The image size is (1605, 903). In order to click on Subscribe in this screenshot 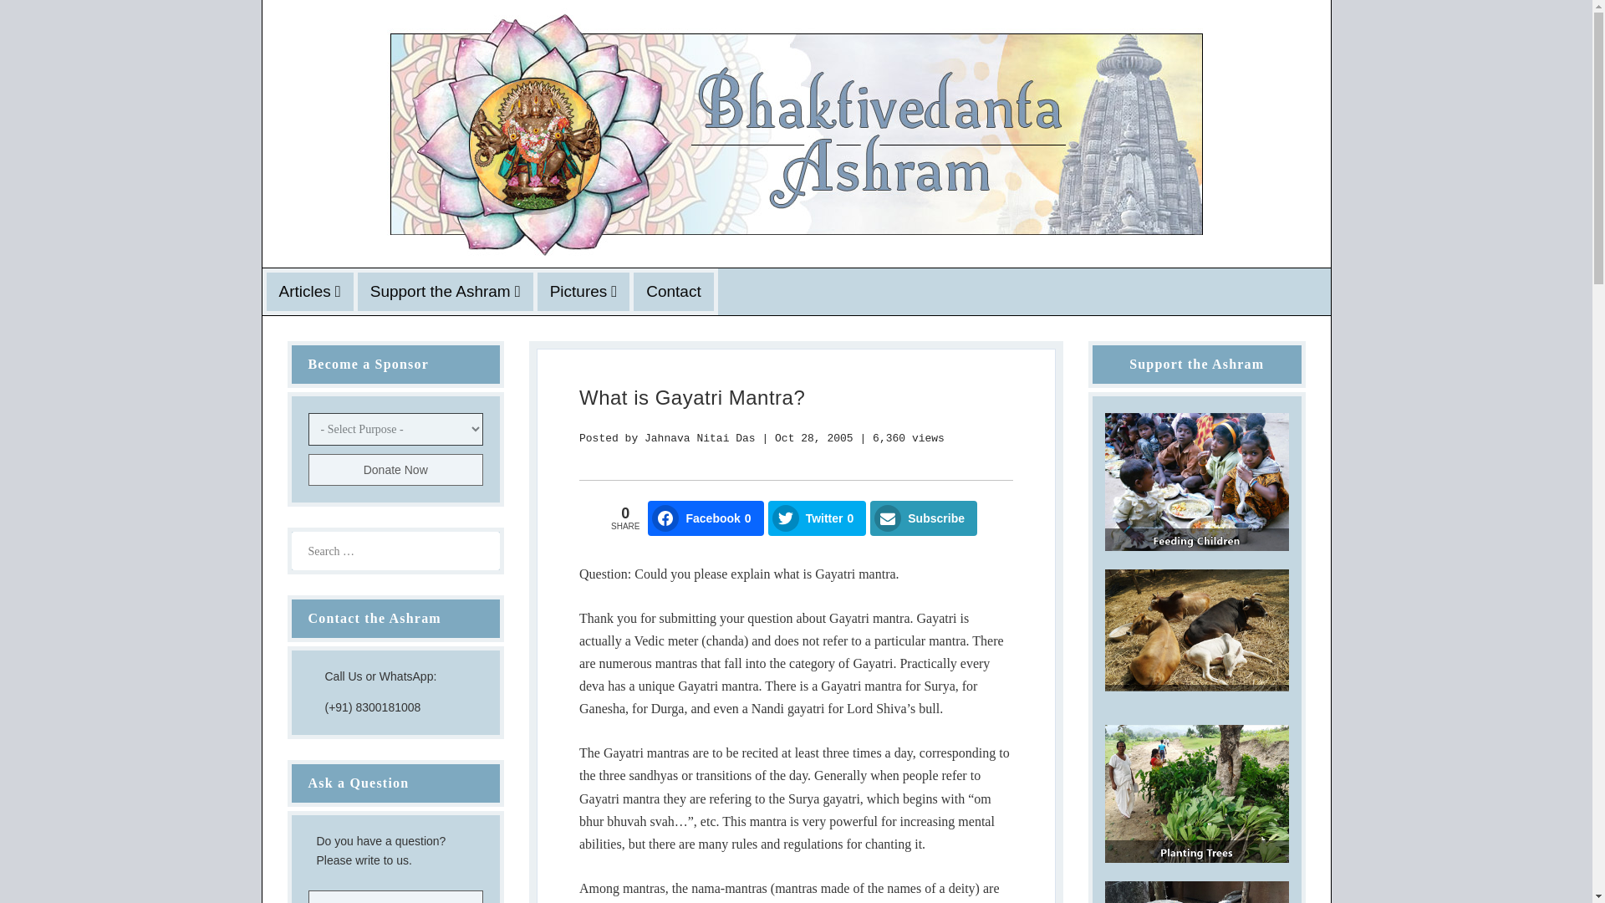, I will do `click(923, 518)`.